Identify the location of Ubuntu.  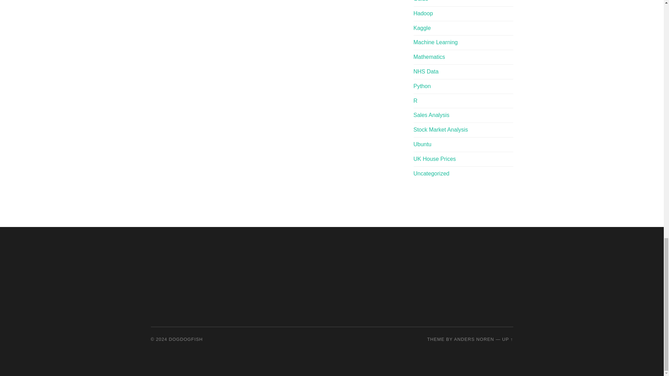
(422, 144).